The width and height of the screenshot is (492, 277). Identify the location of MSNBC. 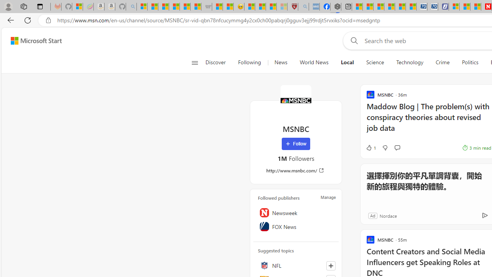
(296, 100).